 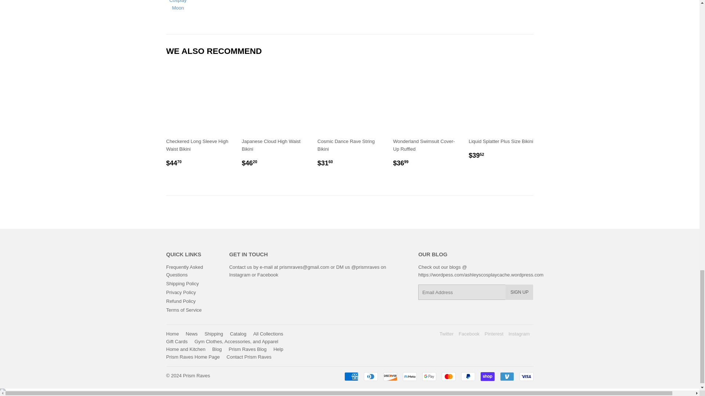 I want to click on Prism Raves on Twitter, so click(x=446, y=334).